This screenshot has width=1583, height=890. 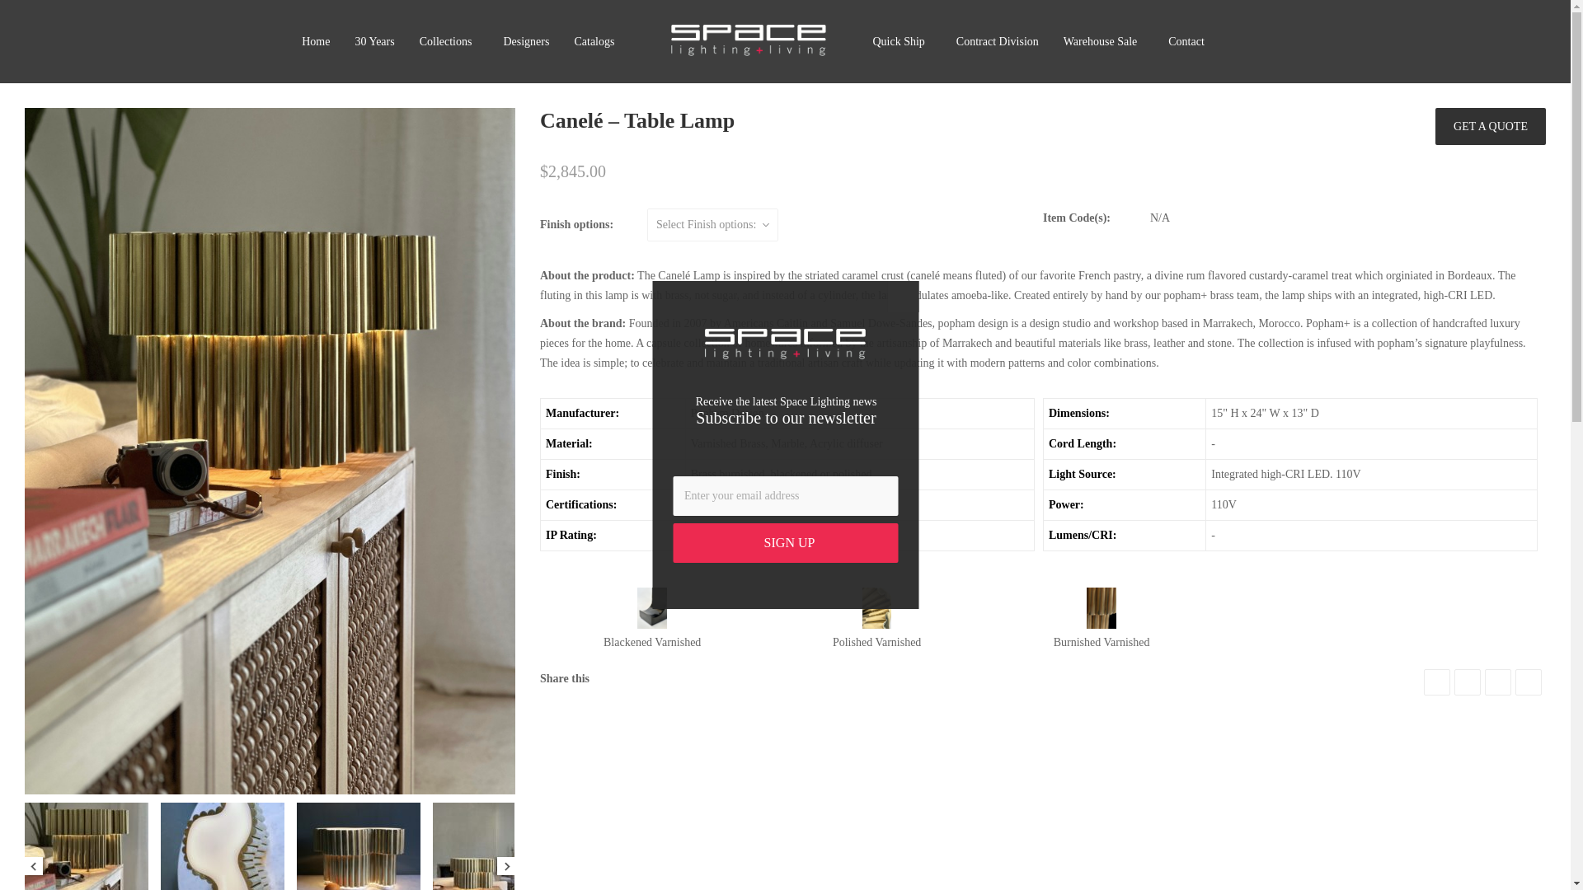 What do you see at coordinates (526, 41) in the screenshot?
I see `Designers` at bounding box center [526, 41].